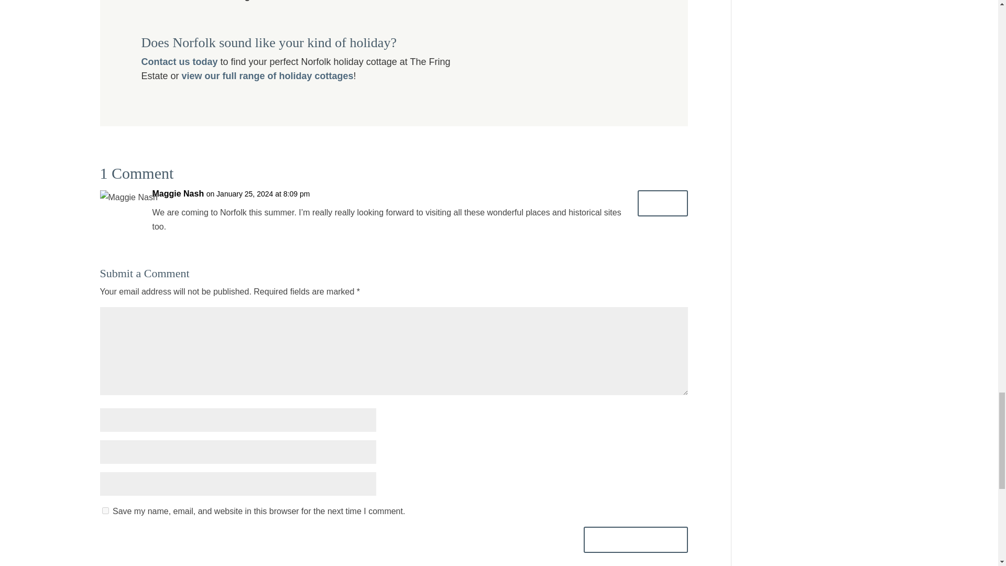 Image resolution: width=1006 pixels, height=566 pixels. Describe the element at coordinates (636, 540) in the screenshot. I see `Submit Comment` at that location.